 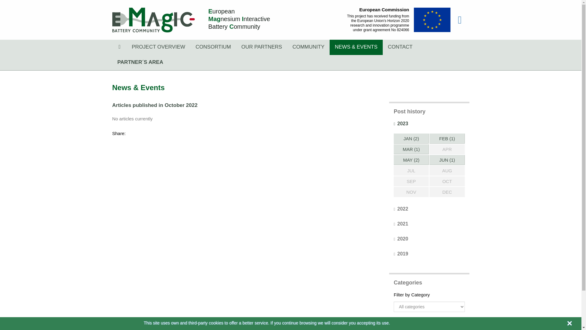 What do you see at coordinates (308, 47) in the screenshot?
I see `COMMUNITY` at bounding box center [308, 47].